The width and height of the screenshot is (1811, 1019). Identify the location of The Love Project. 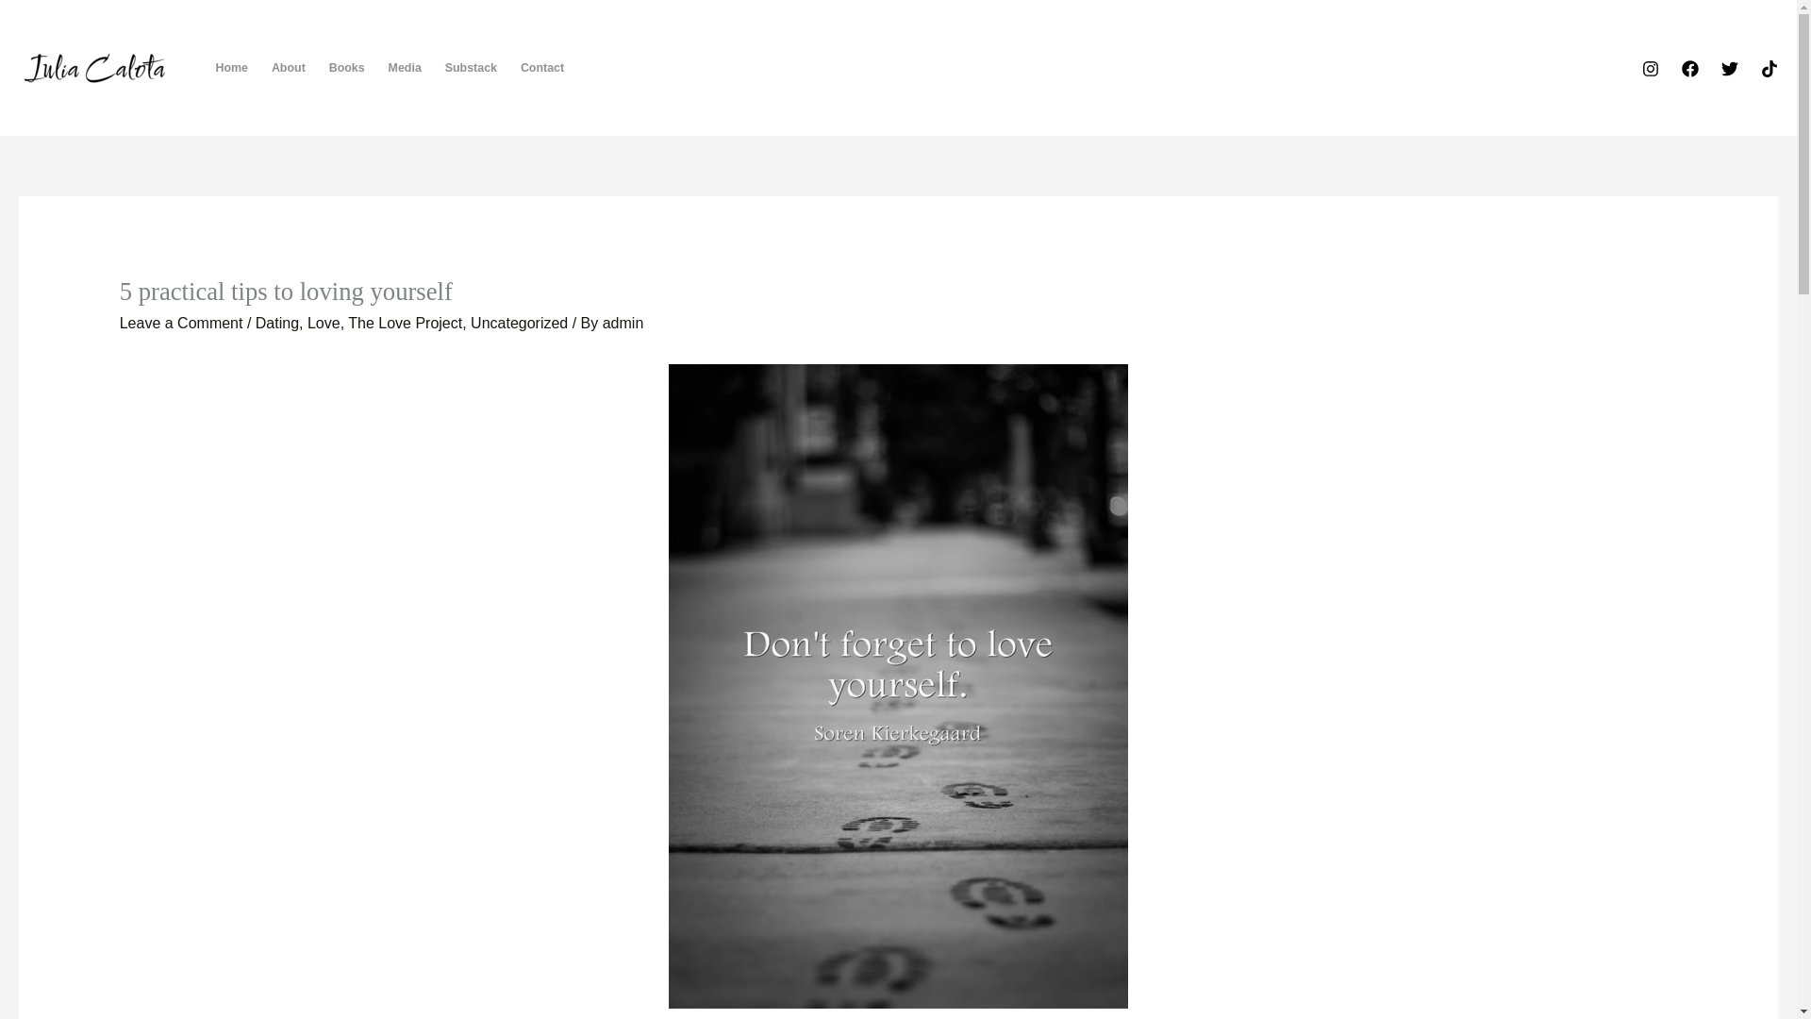
(404, 323).